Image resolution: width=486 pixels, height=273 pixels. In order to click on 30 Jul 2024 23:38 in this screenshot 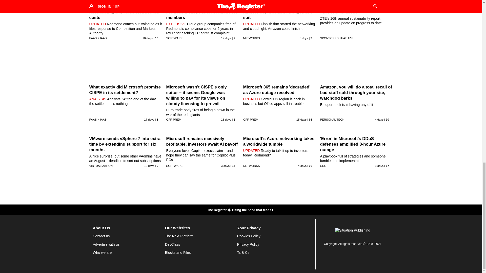, I will do `click(379, 119)`.